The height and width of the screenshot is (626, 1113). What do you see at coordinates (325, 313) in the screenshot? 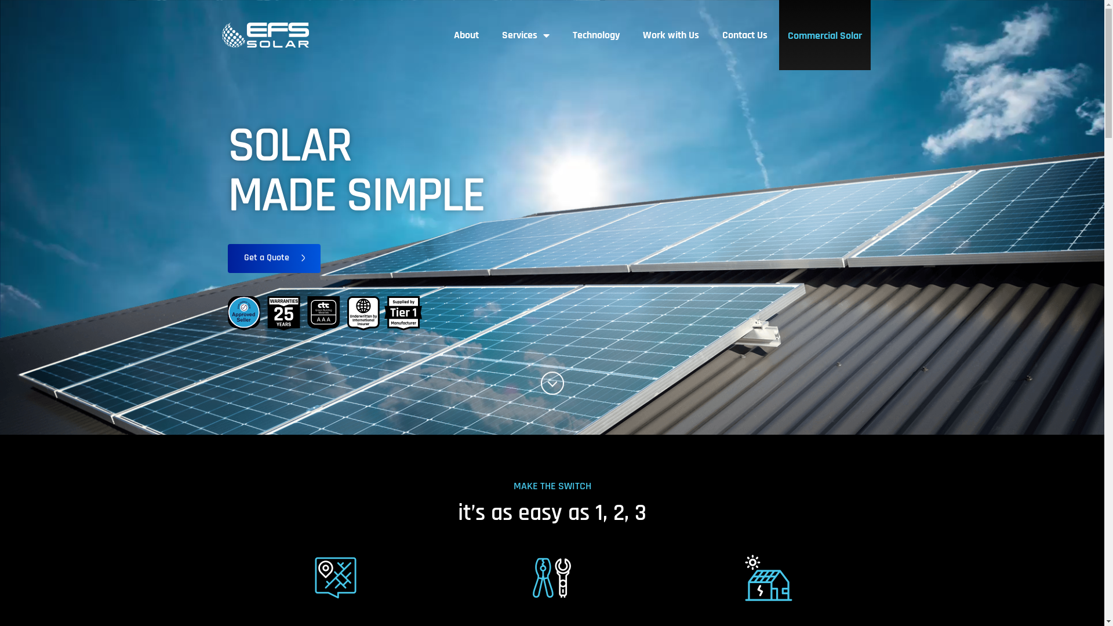
I see `Asset 2 - EFS Solar - EFS Solar` at bounding box center [325, 313].